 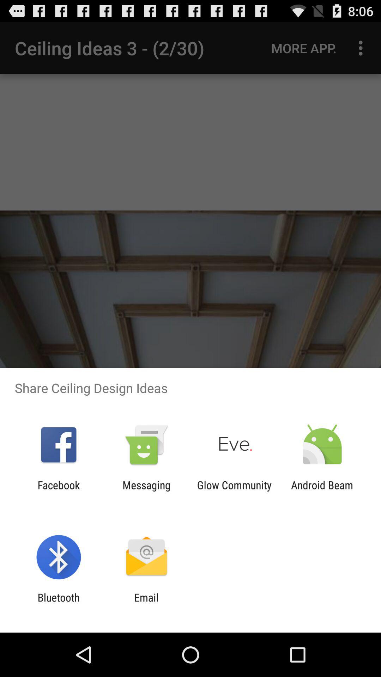 What do you see at coordinates (59, 604) in the screenshot?
I see `flip until the bluetooth item` at bounding box center [59, 604].